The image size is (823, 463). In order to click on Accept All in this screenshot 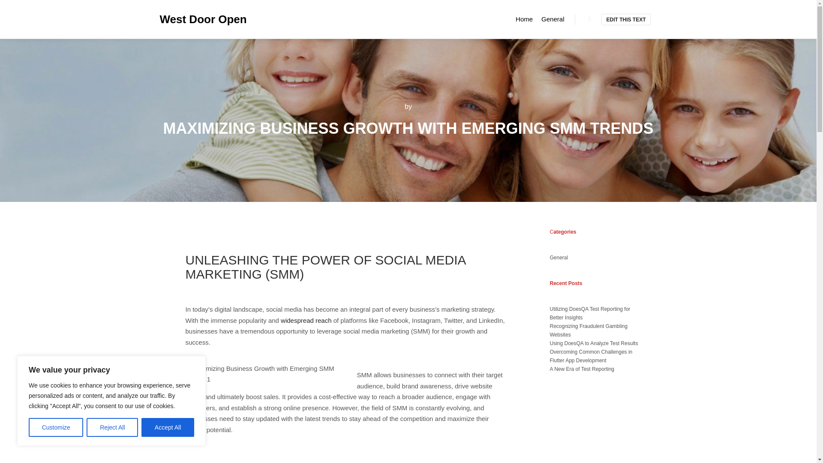, I will do `click(168, 427)`.